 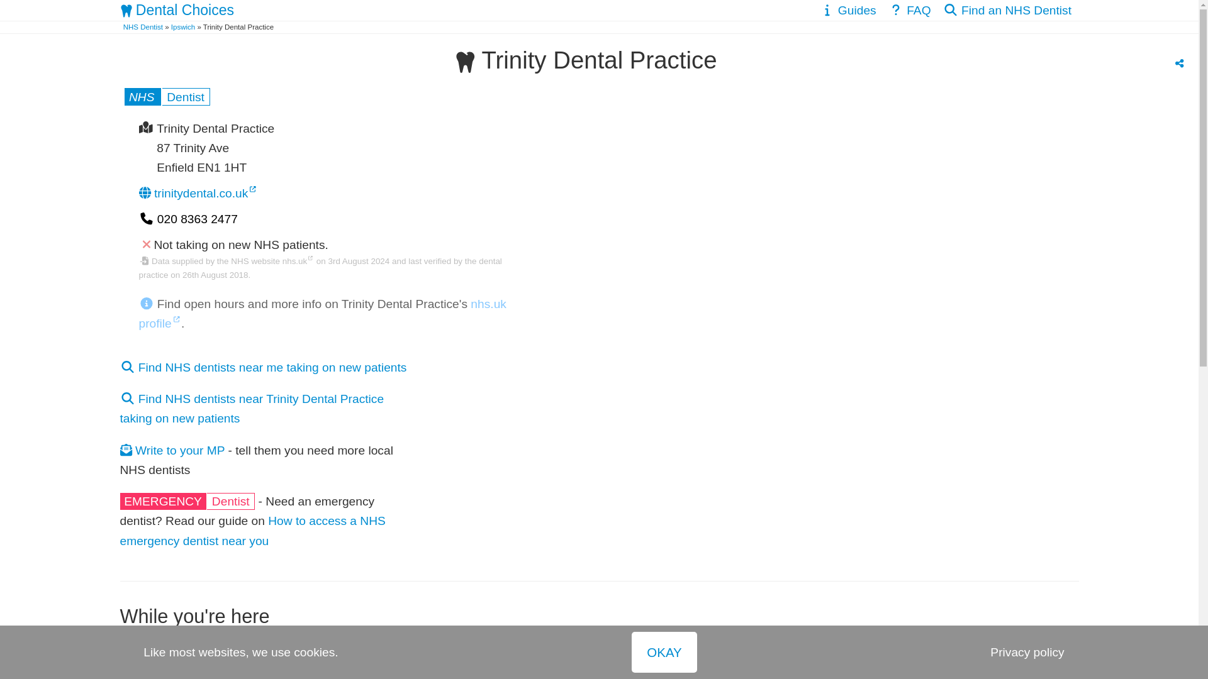 What do you see at coordinates (847, 10) in the screenshot?
I see `Guides` at bounding box center [847, 10].